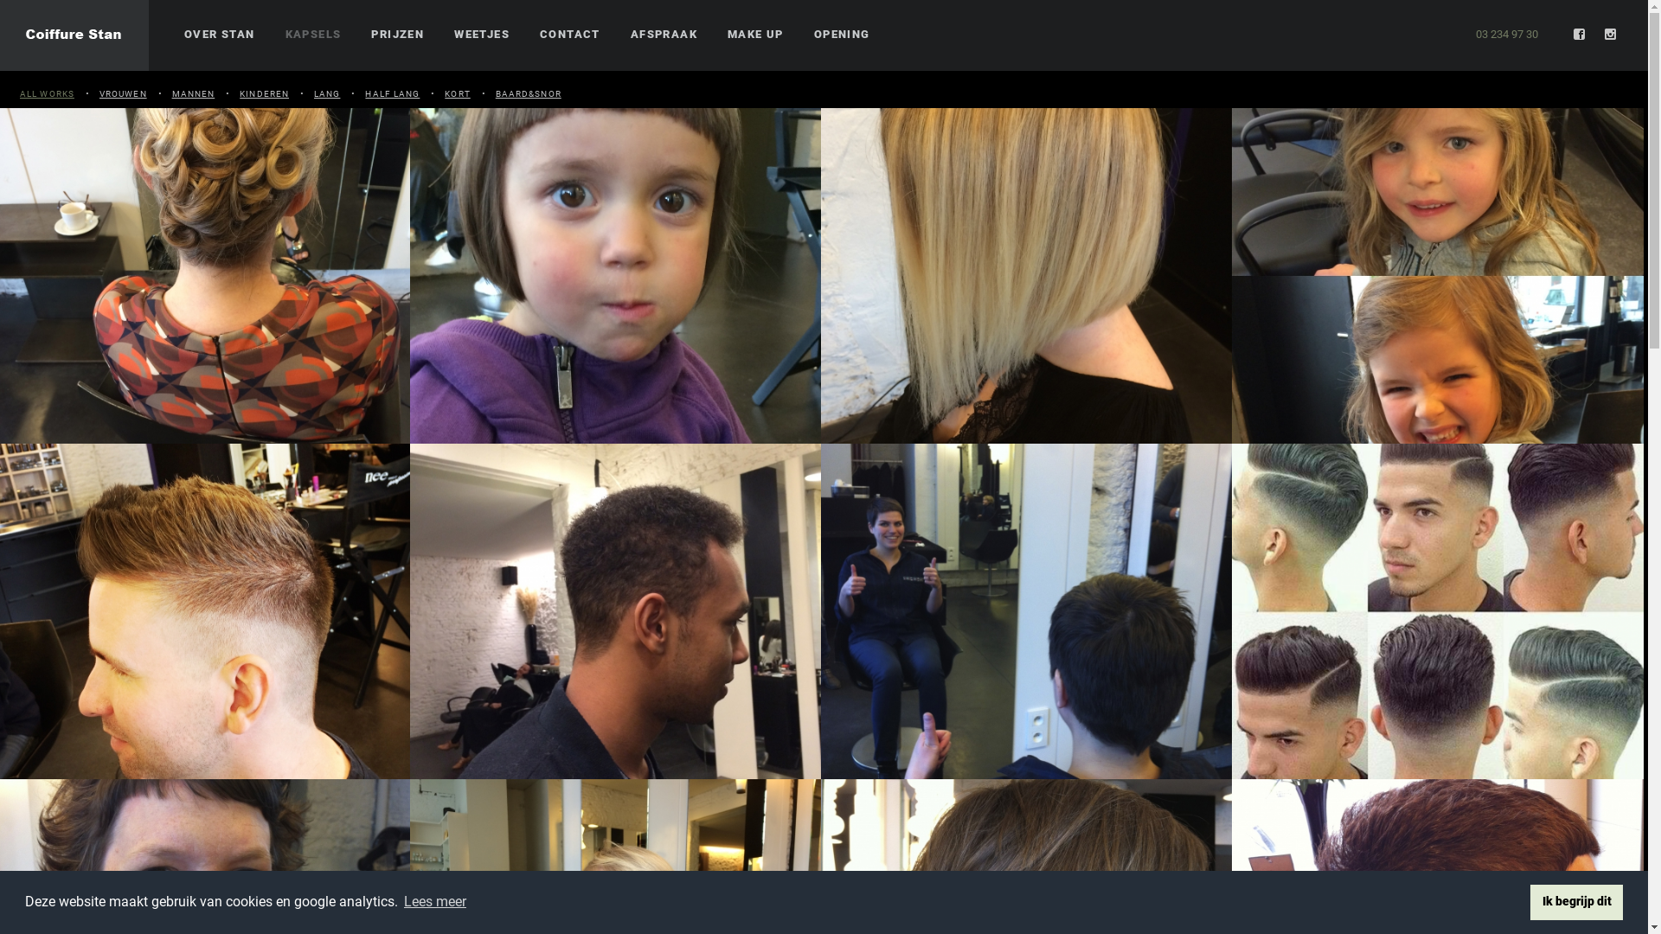 Image resolution: width=1661 pixels, height=934 pixels. I want to click on BAARD&SNOR, so click(529, 93).